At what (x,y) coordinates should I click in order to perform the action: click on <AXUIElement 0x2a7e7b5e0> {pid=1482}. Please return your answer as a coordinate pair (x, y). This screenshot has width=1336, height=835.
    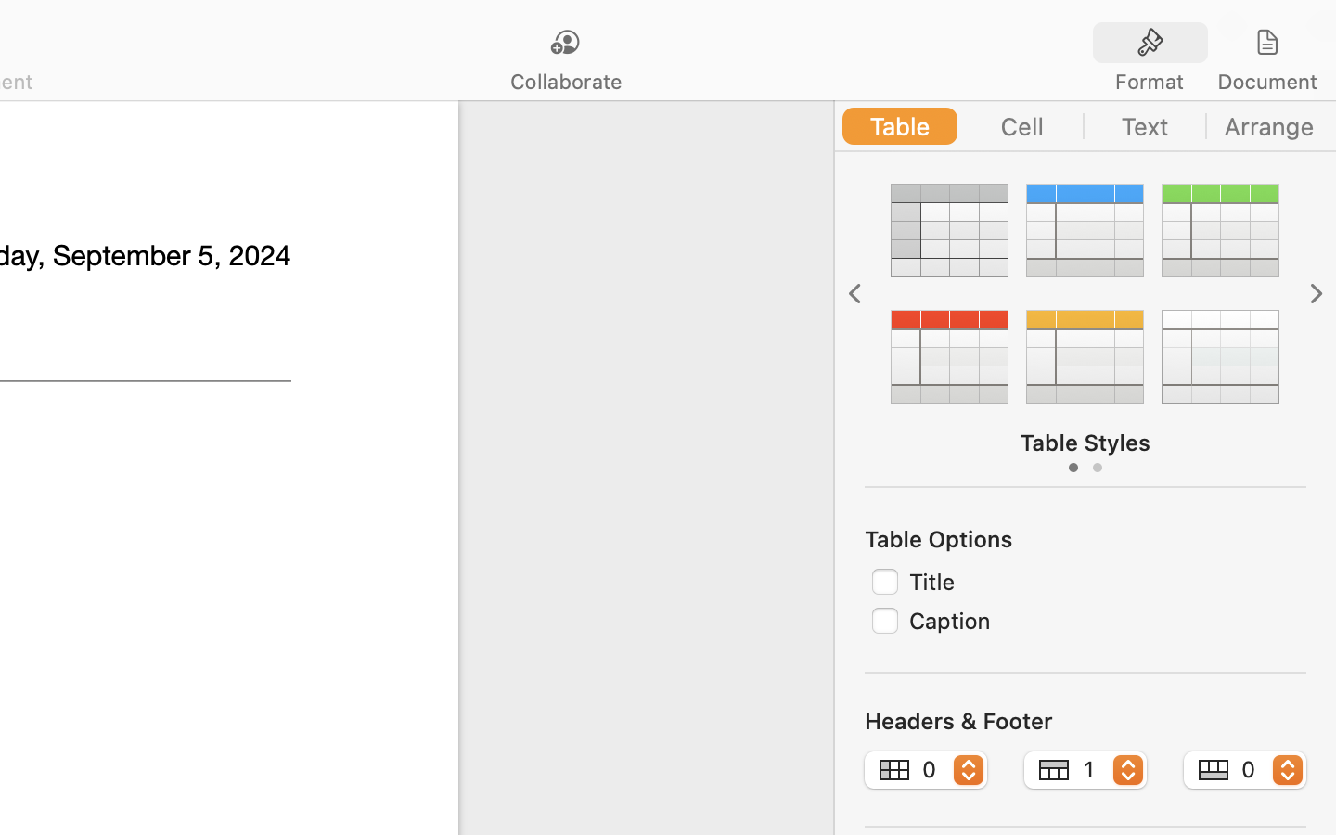
    Looking at the image, I should click on (1209, 44).